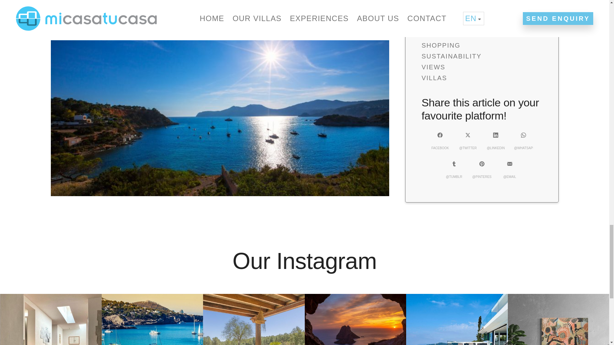  I want to click on Hiking, so click(113, 4).